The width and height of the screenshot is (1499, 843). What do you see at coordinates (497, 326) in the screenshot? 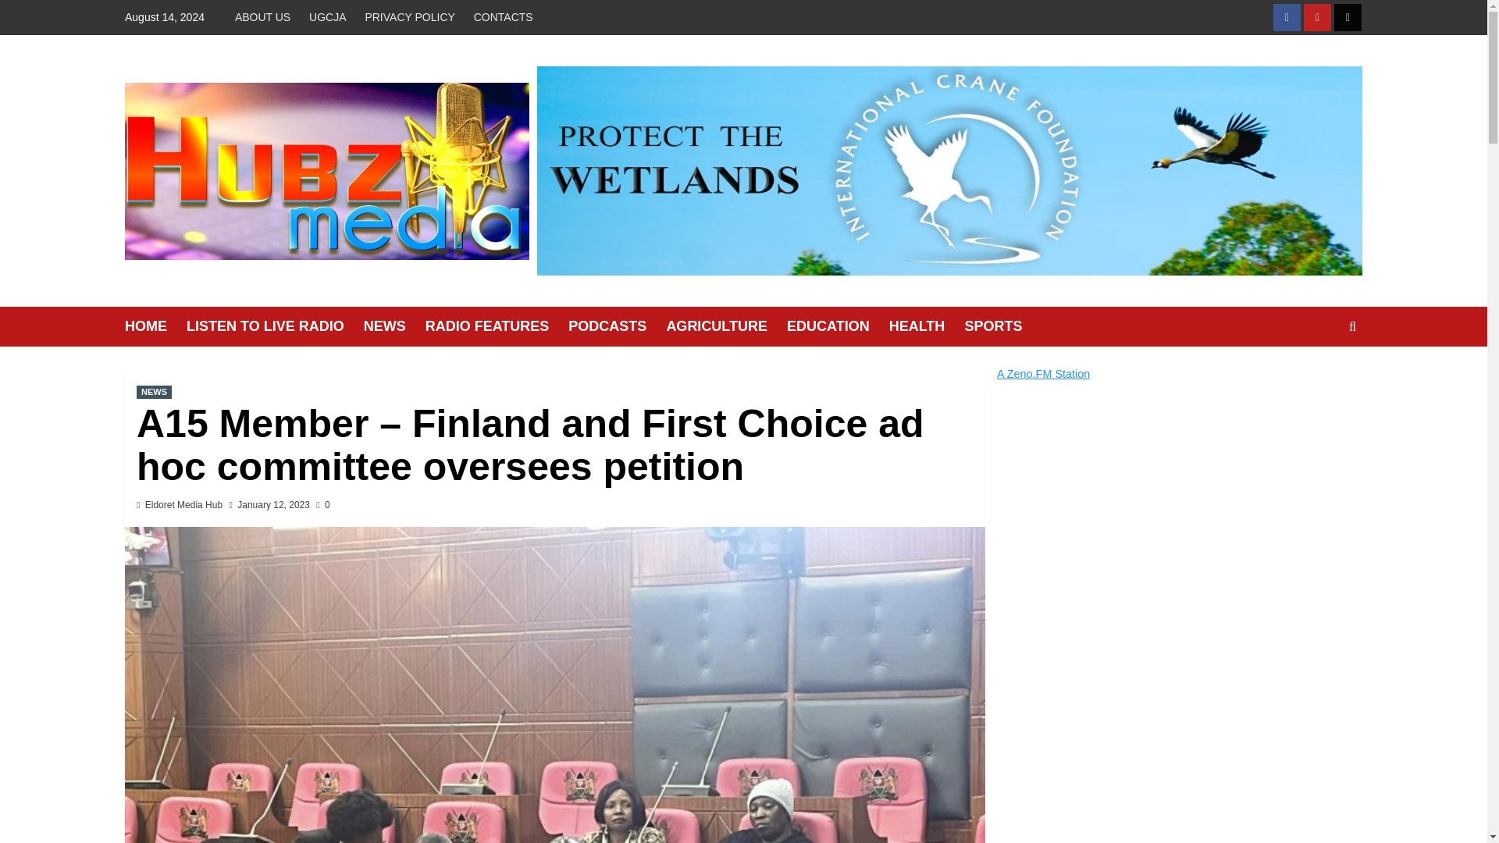
I see `RADIO FEATURES` at bounding box center [497, 326].